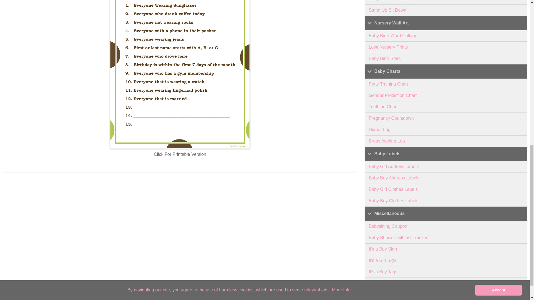 This screenshot has height=300, width=534. What do you see at coordinates (446, 238) in the screenshot?
I see `Baby Shower Gift List Tracker` at bounding box center [446, 238].